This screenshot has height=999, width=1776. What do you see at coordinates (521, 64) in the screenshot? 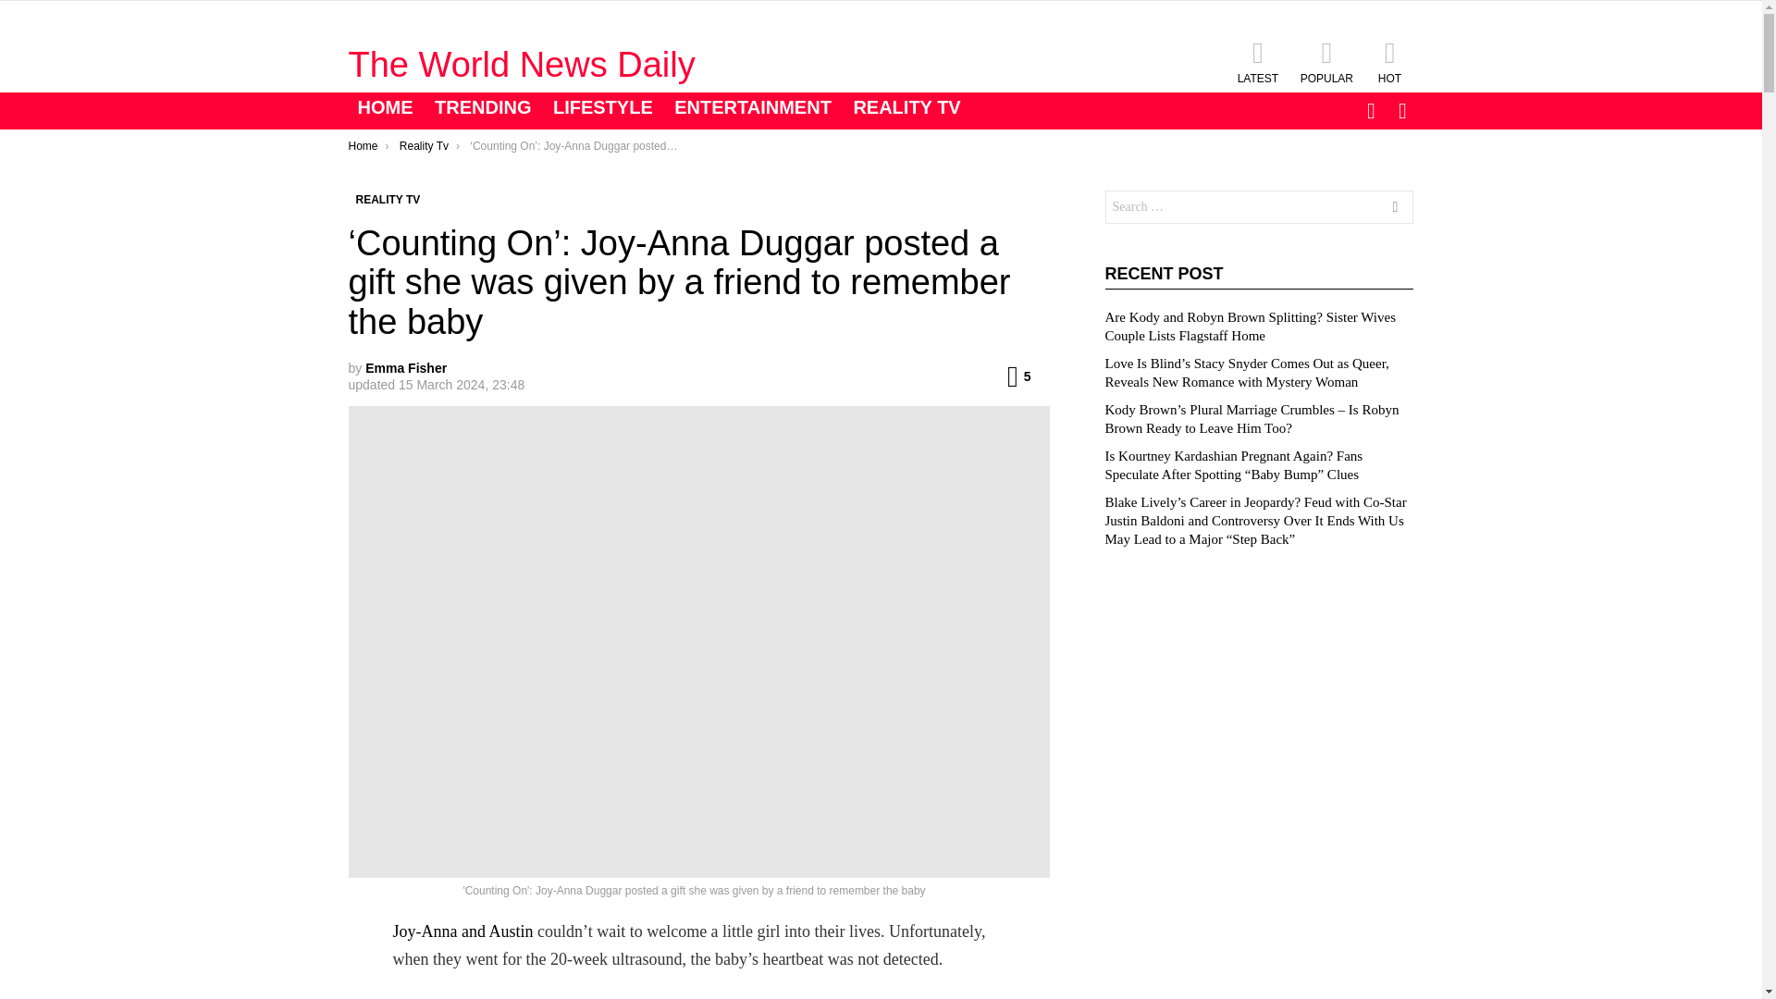
I see `The World News Daily` at bounding box center [521, 64].